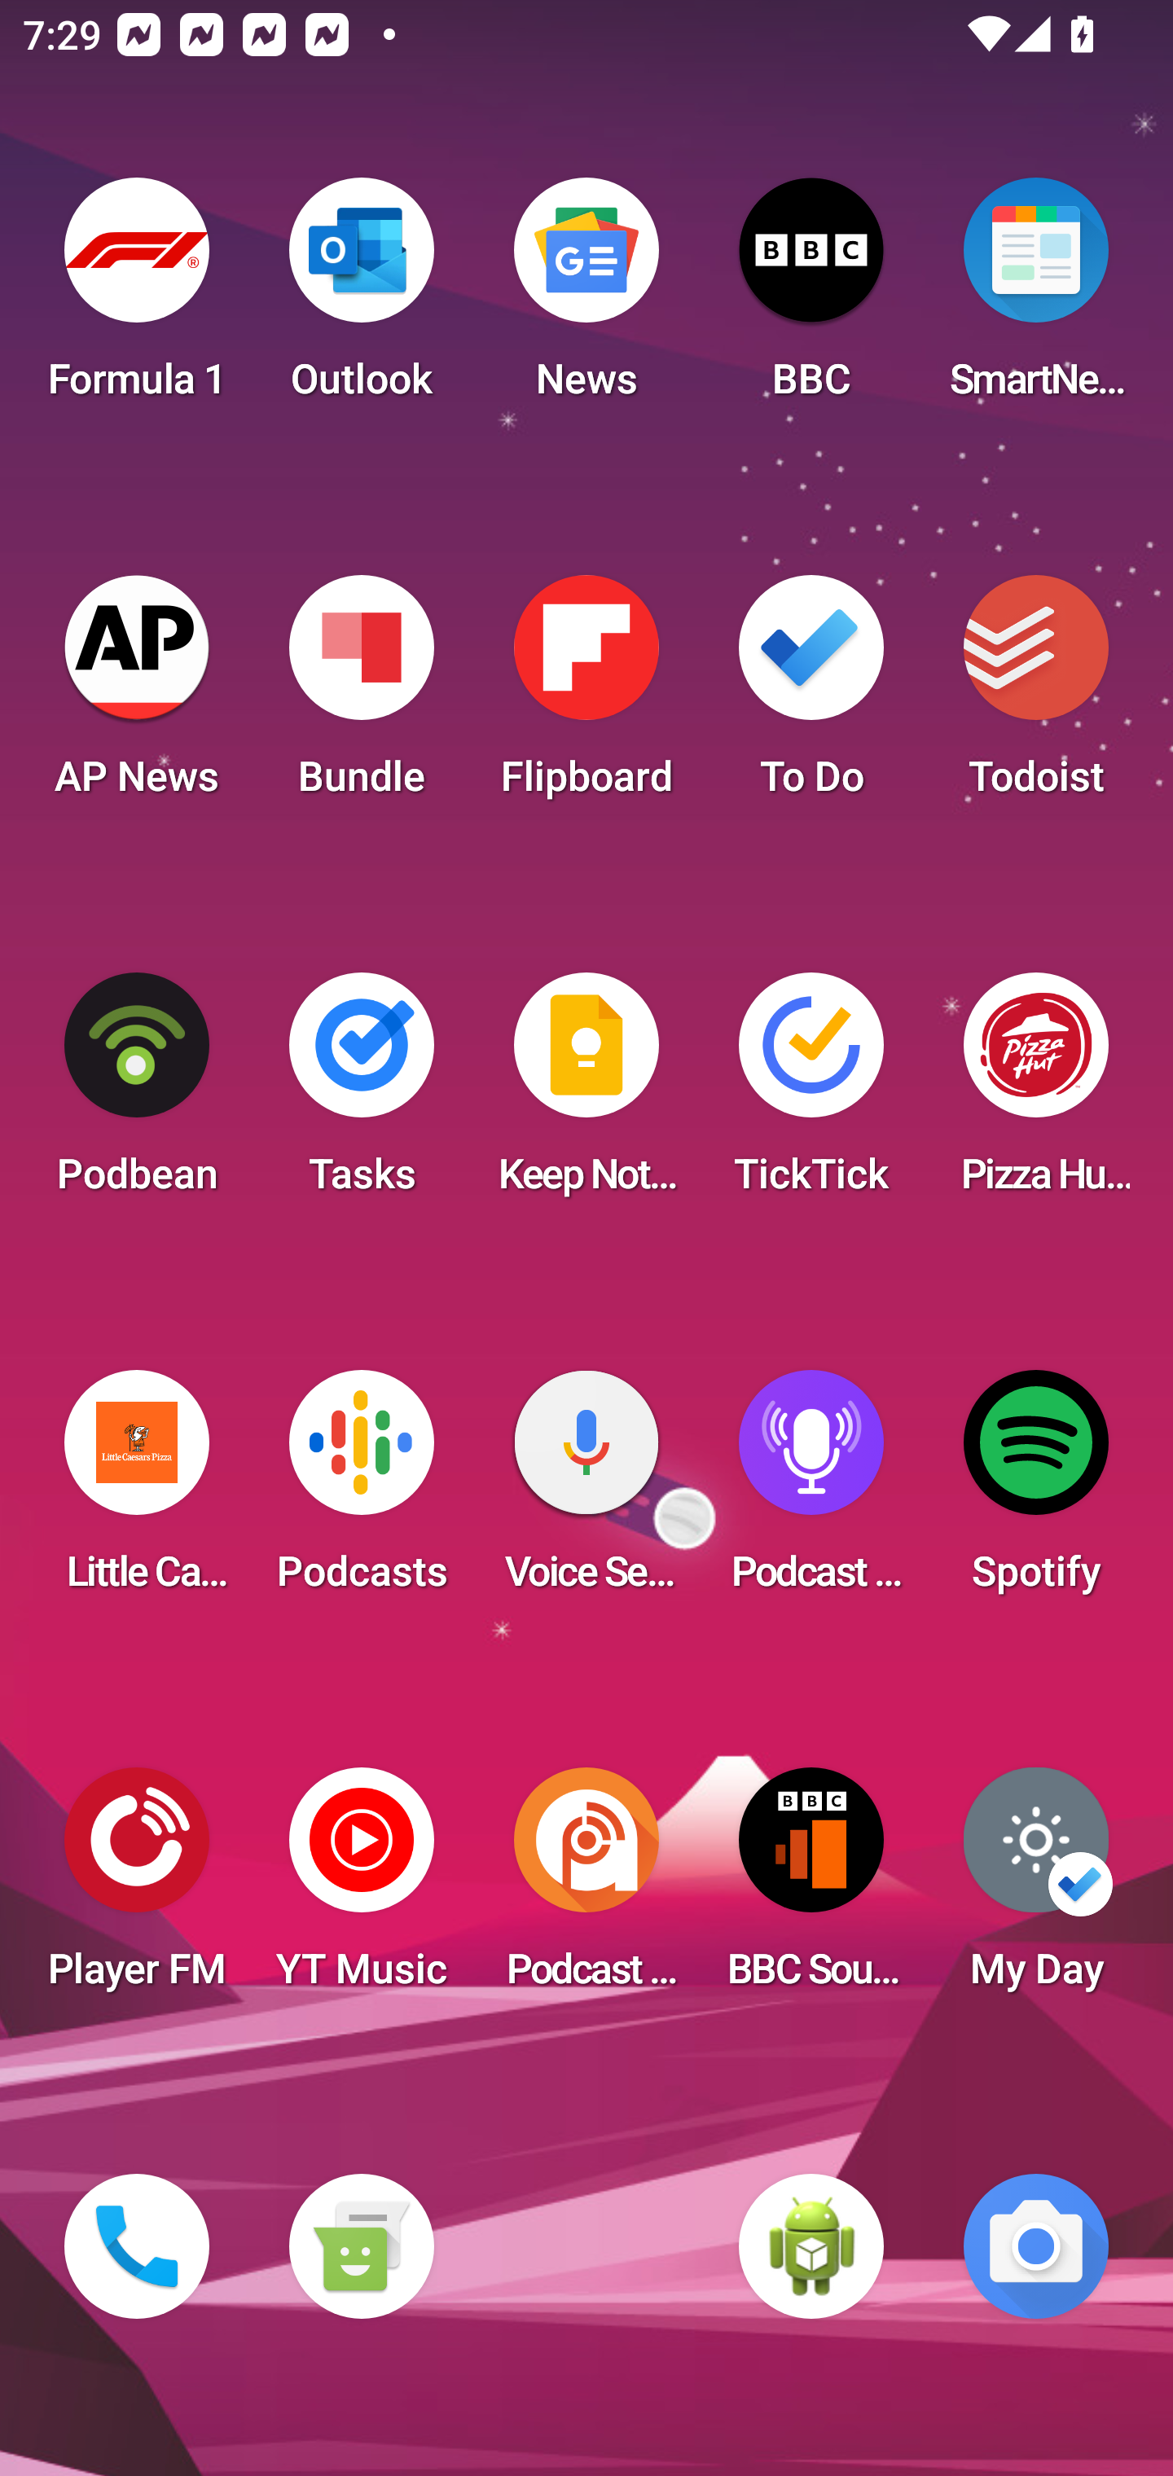  What do you see at coordinates (137, 2246) in the screenshot?
I see `Phone` at bounding box center [137, 2246].